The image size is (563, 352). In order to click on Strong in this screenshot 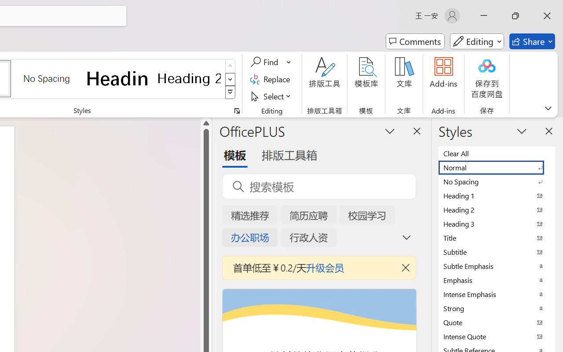, I will do `click(497, 308)`.